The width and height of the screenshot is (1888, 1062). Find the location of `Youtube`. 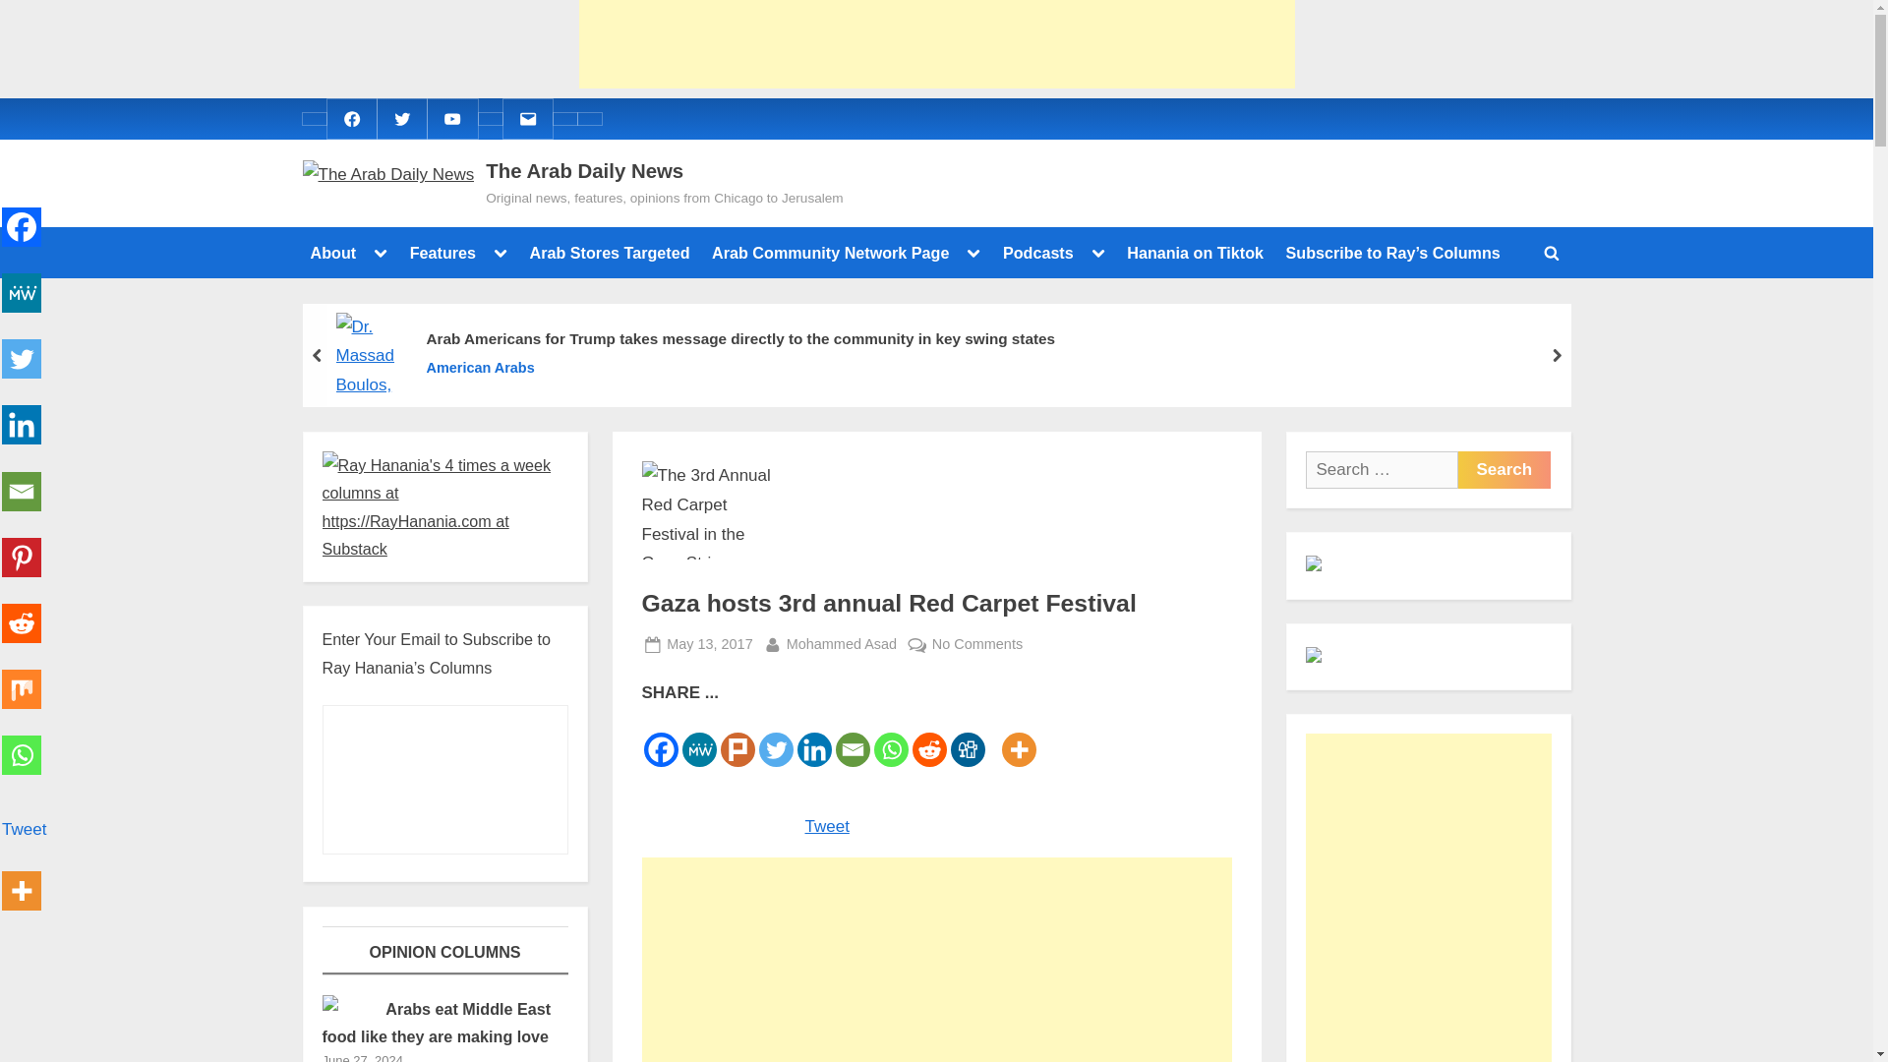

Youtube is located at coordinates (452, 118).